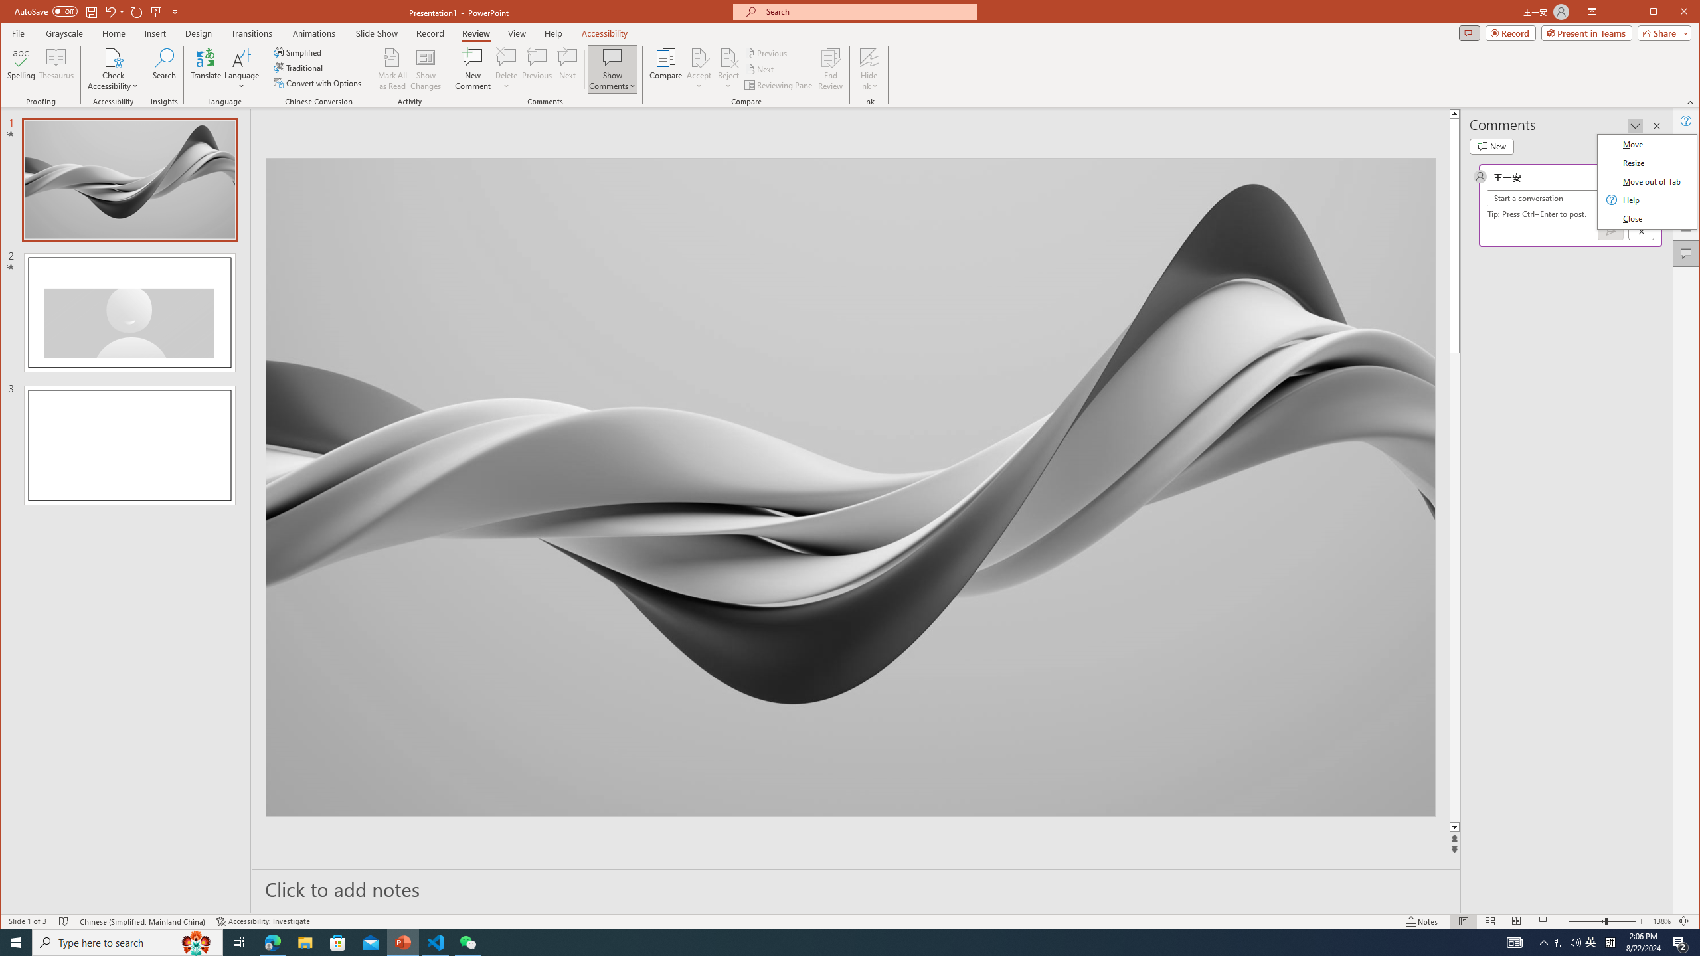  What do you see at coordinates (767, 53) in the screenshot?
I see `Previous` at bounding box center [767, 53].